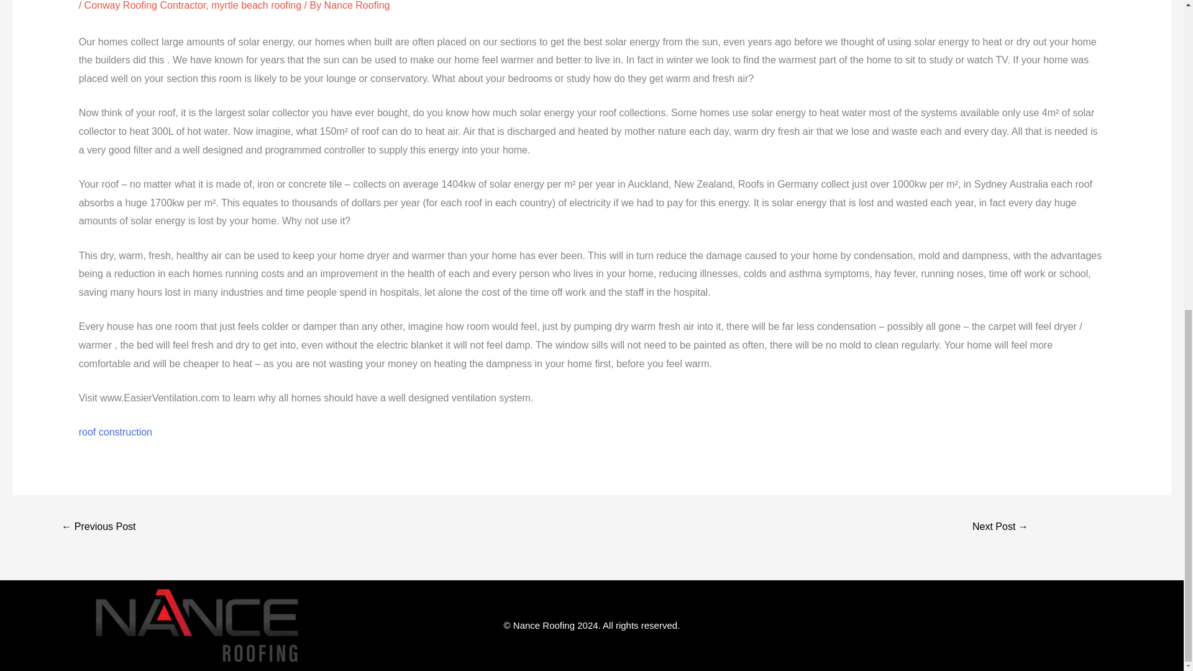 The width and height of the screenshot is (1193, 671). What do you see at coordinates (1000, 527) in the screenshot?
I see `Solar Pool Heaters` at bounding box center [1000, 527].